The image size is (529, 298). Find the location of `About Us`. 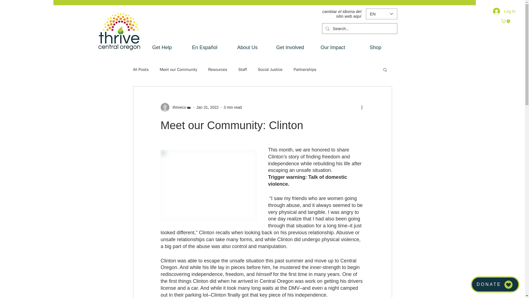

About Us is located at coordinates (247, 47).